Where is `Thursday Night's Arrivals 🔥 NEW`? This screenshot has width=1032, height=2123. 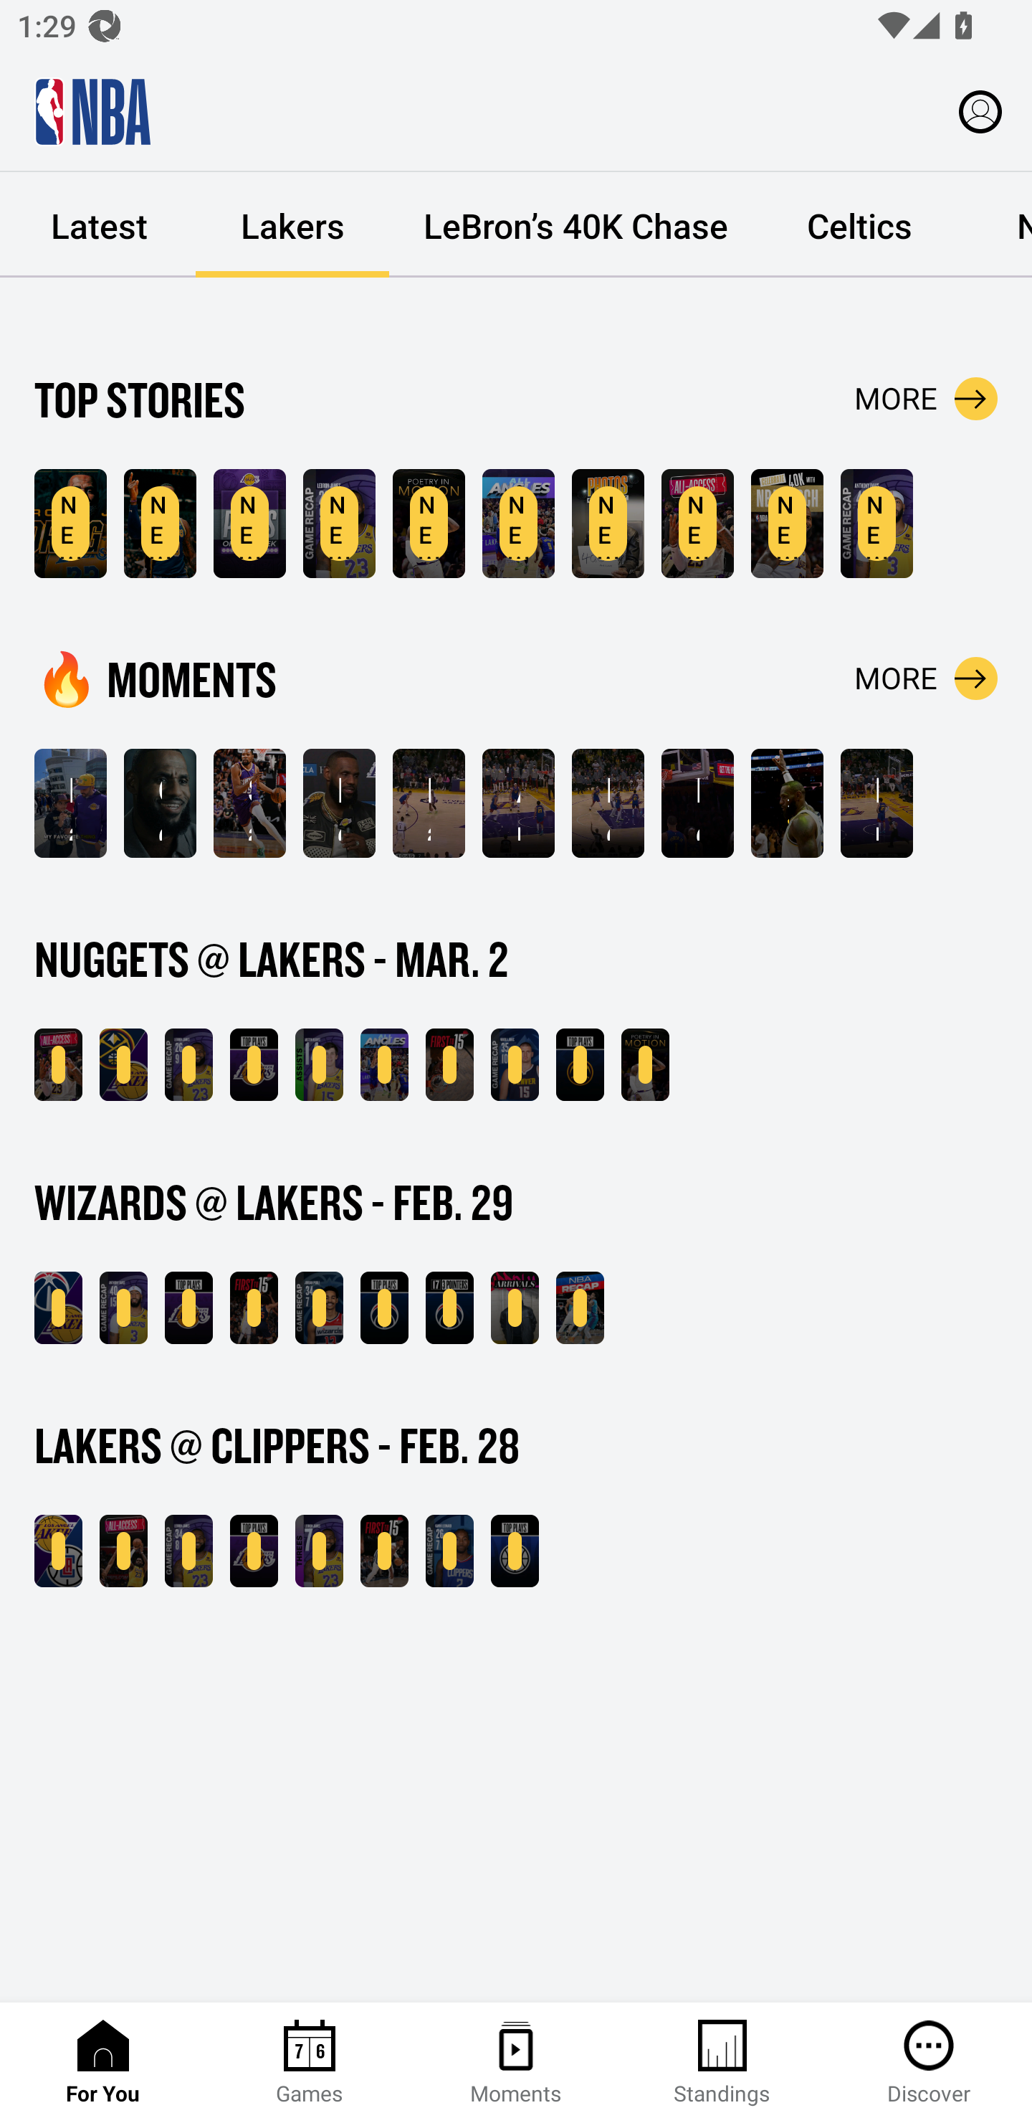 Thursday Night's Arrivals 🔥 NEW is located at coordinates (515, 1308).